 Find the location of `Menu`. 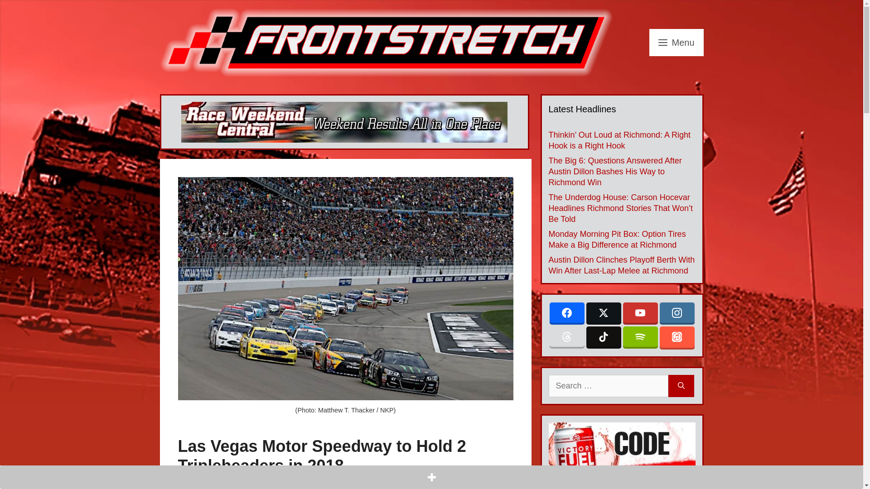

Menu is located at coordinates (676, 43).